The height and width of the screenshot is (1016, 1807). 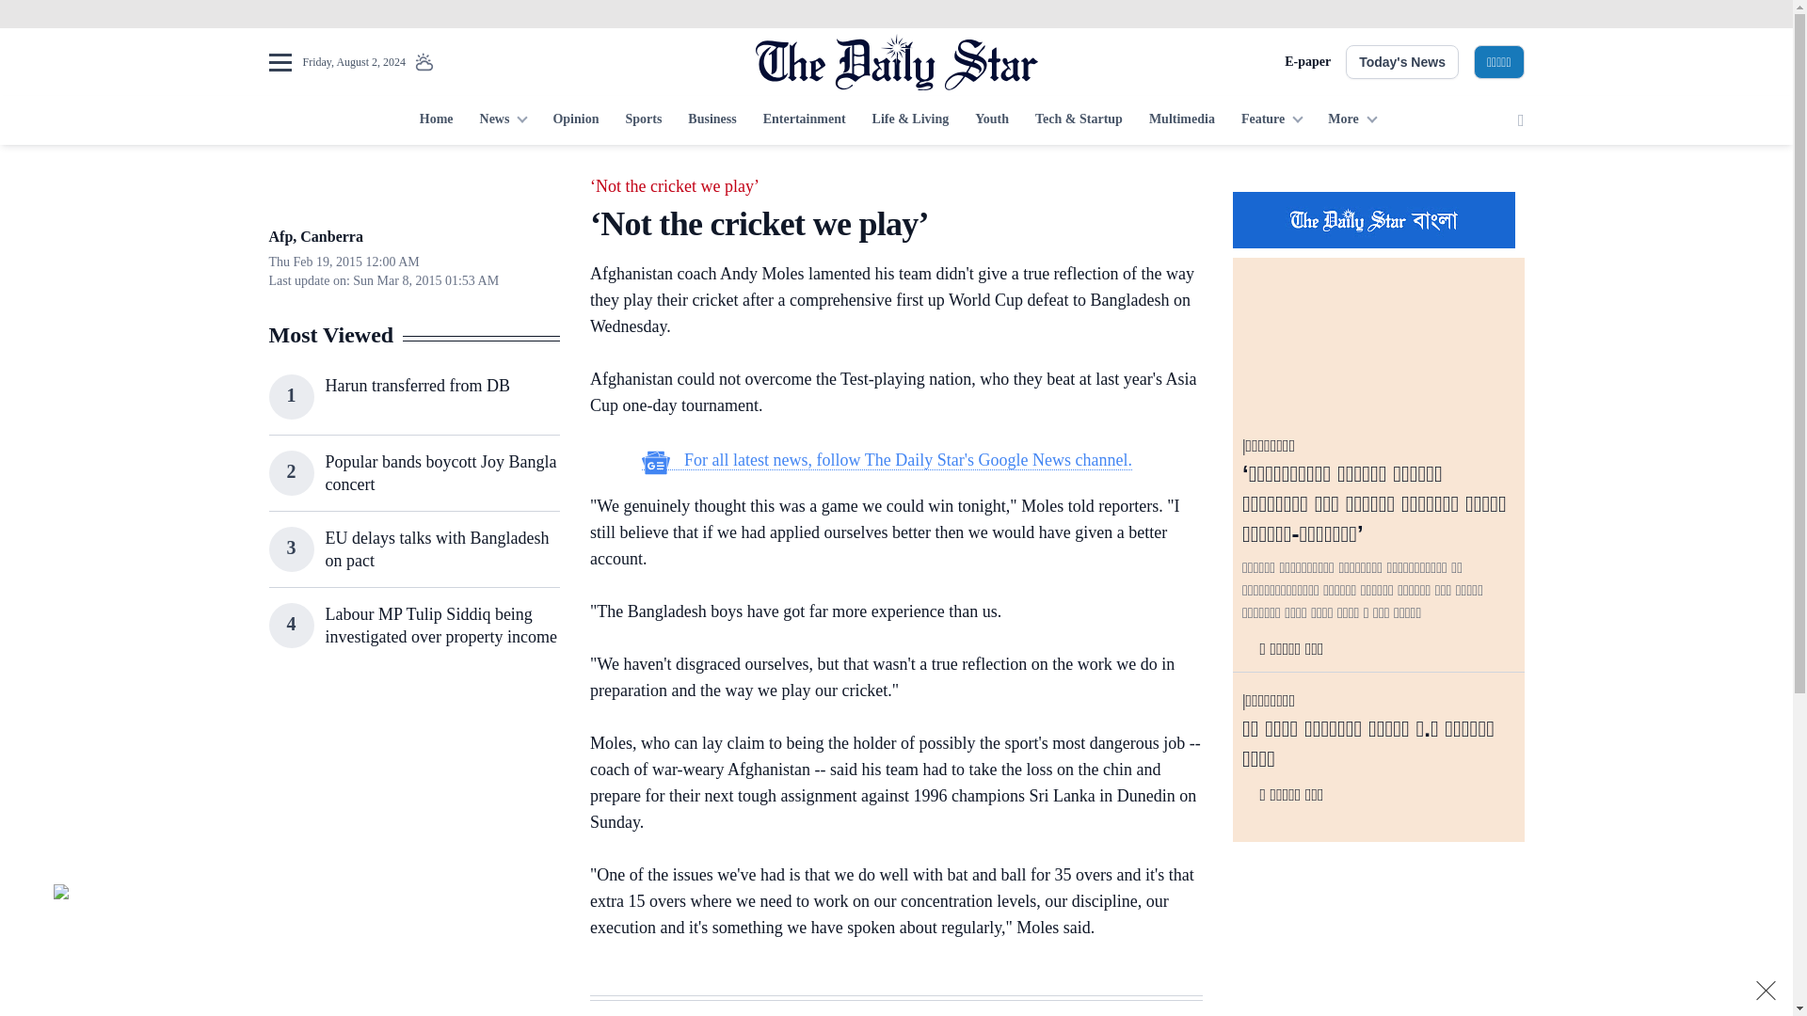 What do you see at coordinates (575, 120) in the screenshot?
I see `Opinion` at bounding box center [575, 120].